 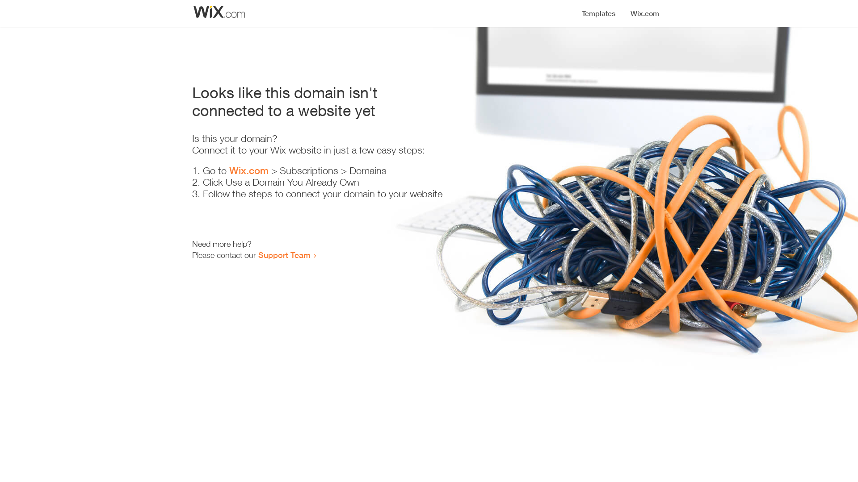 I want to click on Wix.com, so click(x=249, y=170).